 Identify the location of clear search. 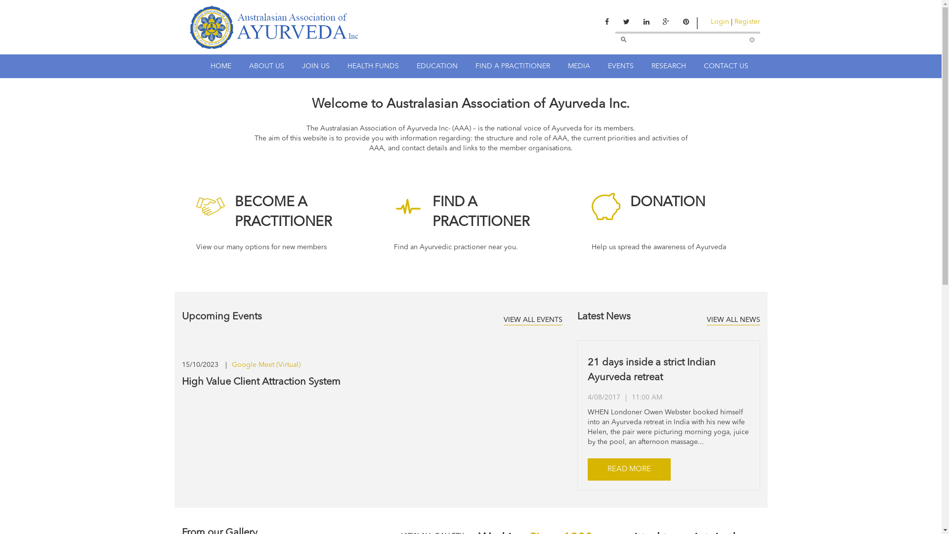
(752, 40).